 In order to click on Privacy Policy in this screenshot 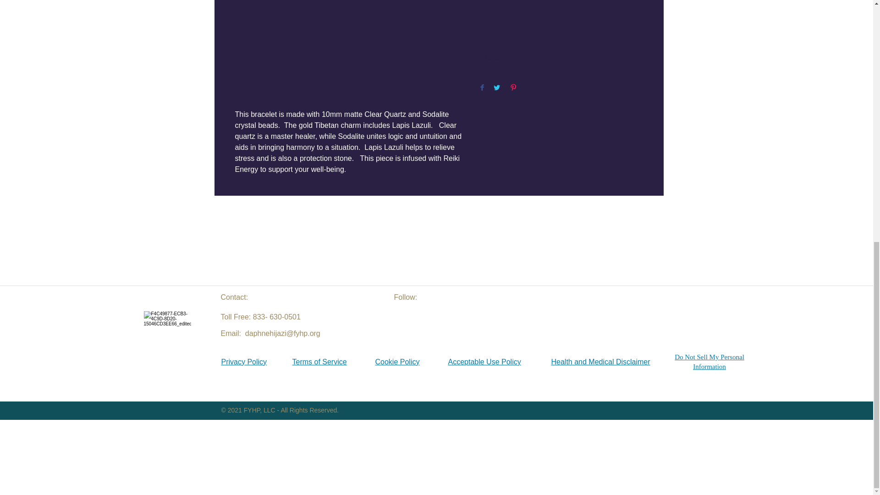, I will do `click(243, 362)`.